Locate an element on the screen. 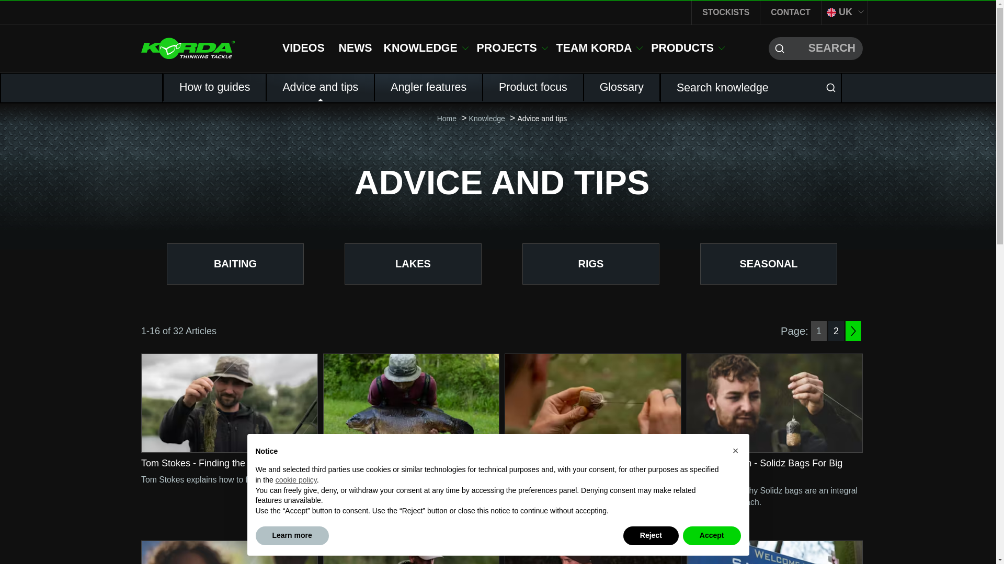 The height and width of the screenshot is (564, 1004). TEAM KORDA is located at coordinates (599, 48).